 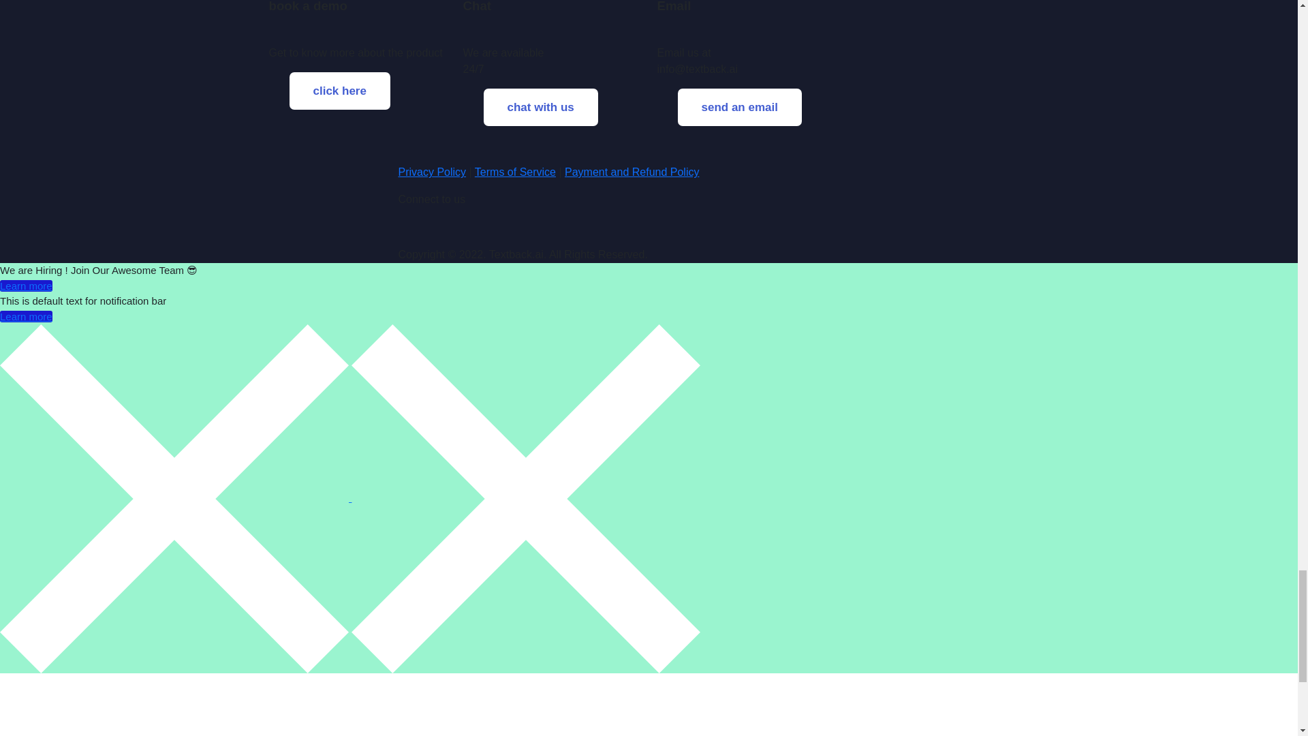 I want to click on Privacy Policy, so click(x=431, y=172).